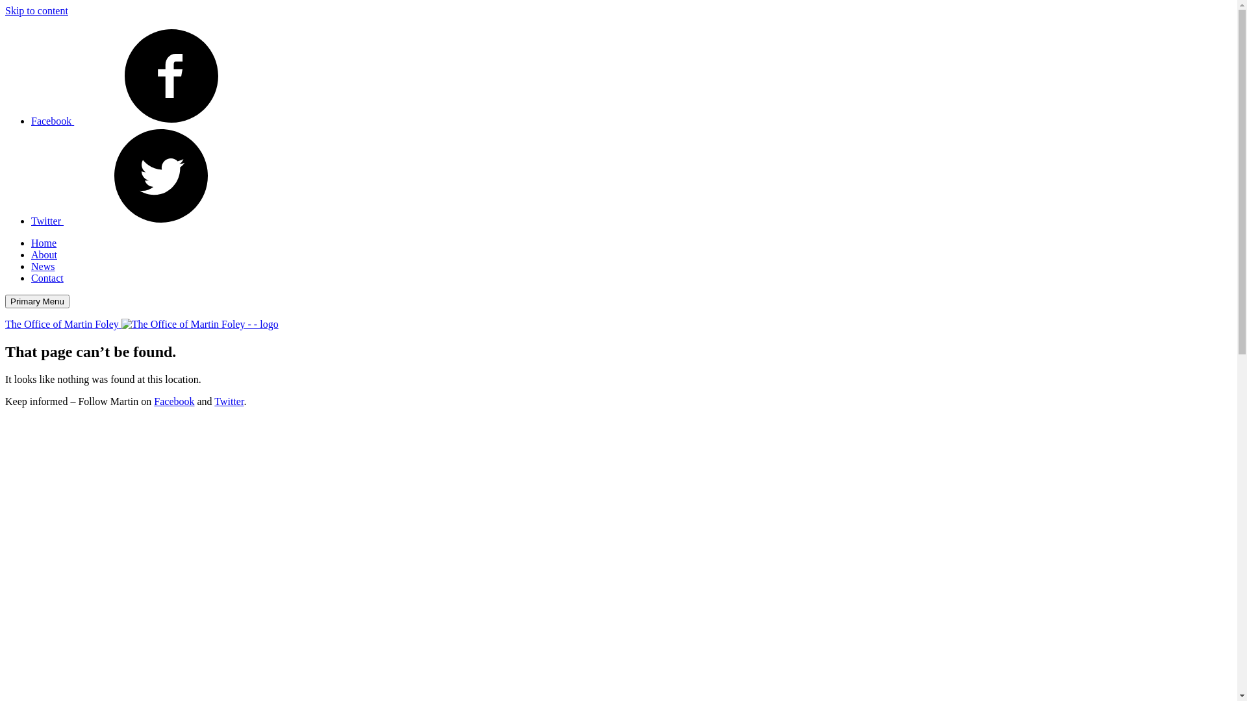  I want to click on Facebook, so click(174, 401).